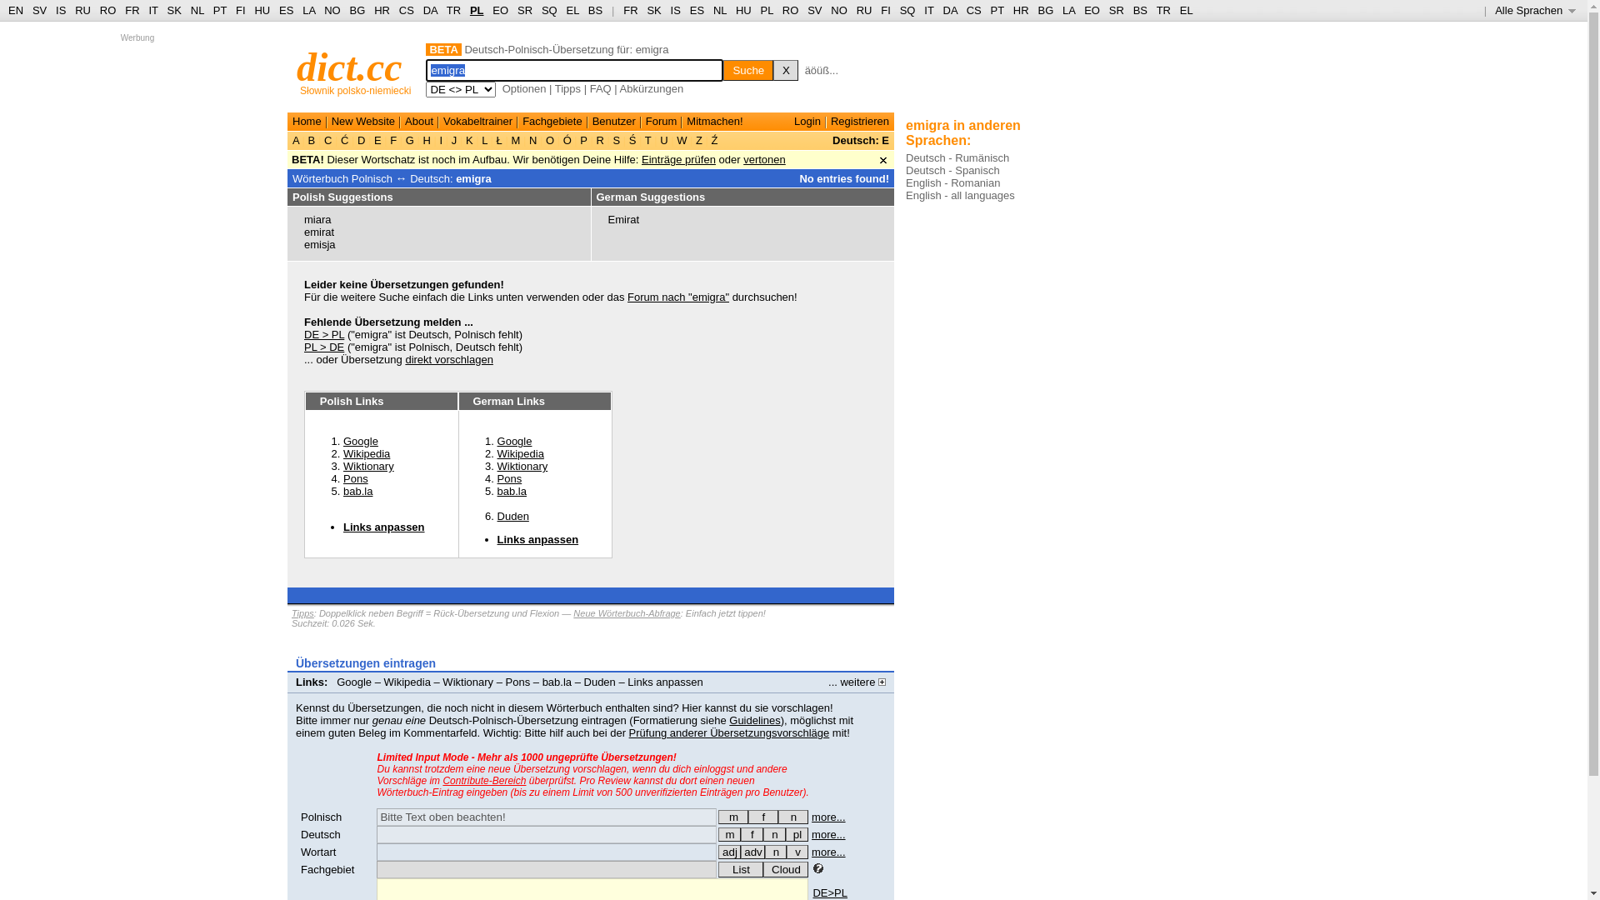  What do you see at coordinates (807, 122) in the screenshot?
I see `Login` at bounding box center [807, 122].